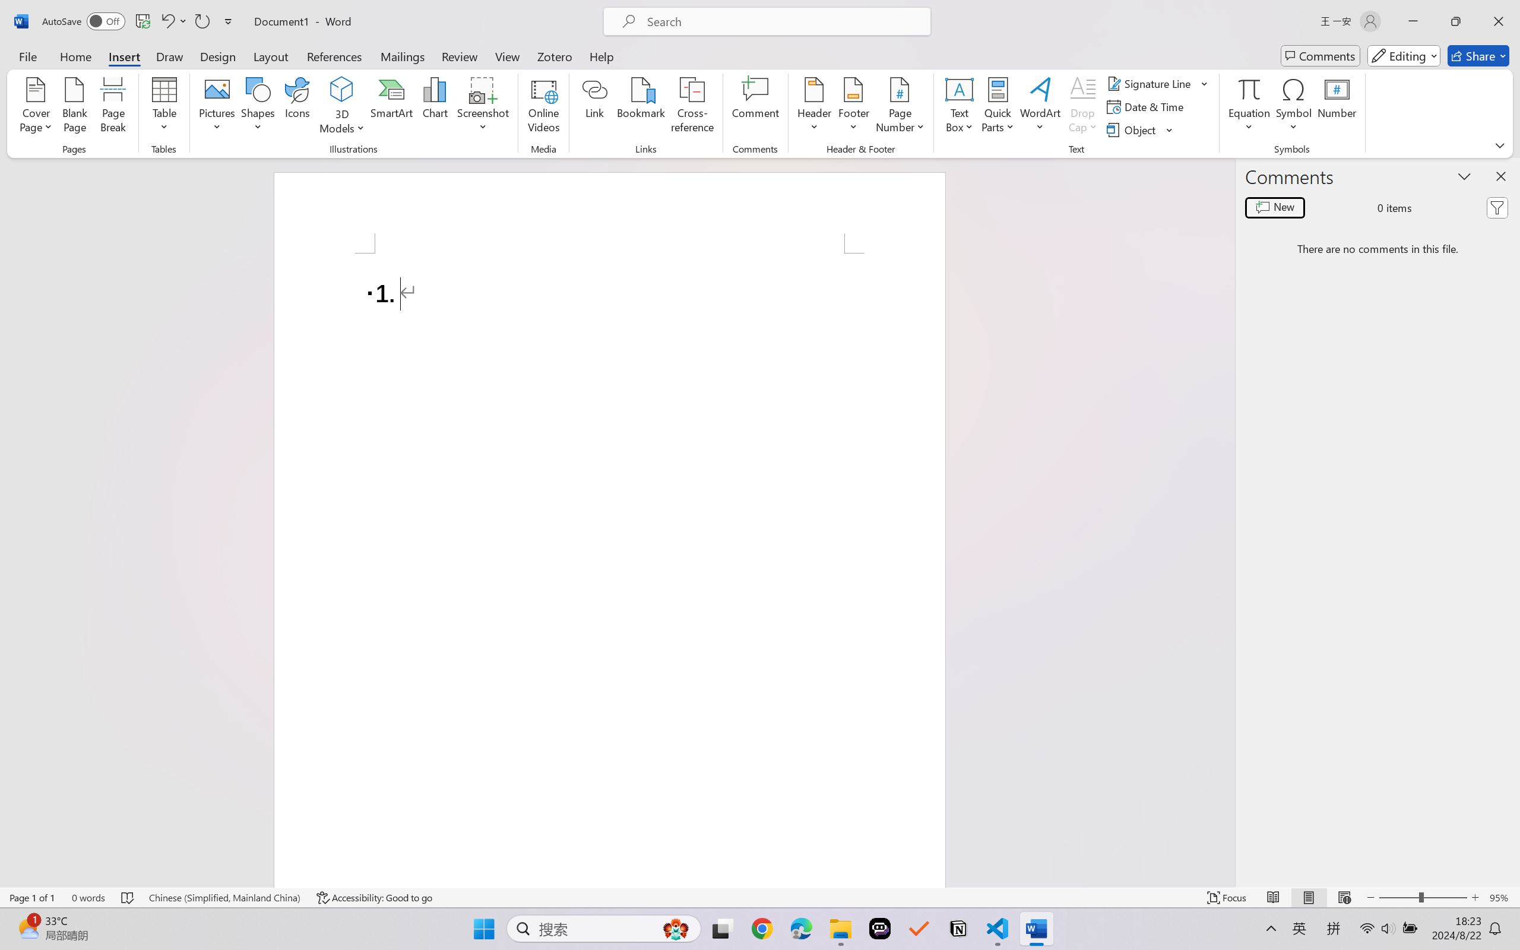 This screenshot has height=950, width=1520. Describe the element at coordinates (1151, 83) in the screenshot. I see `Signature Line` at that location.